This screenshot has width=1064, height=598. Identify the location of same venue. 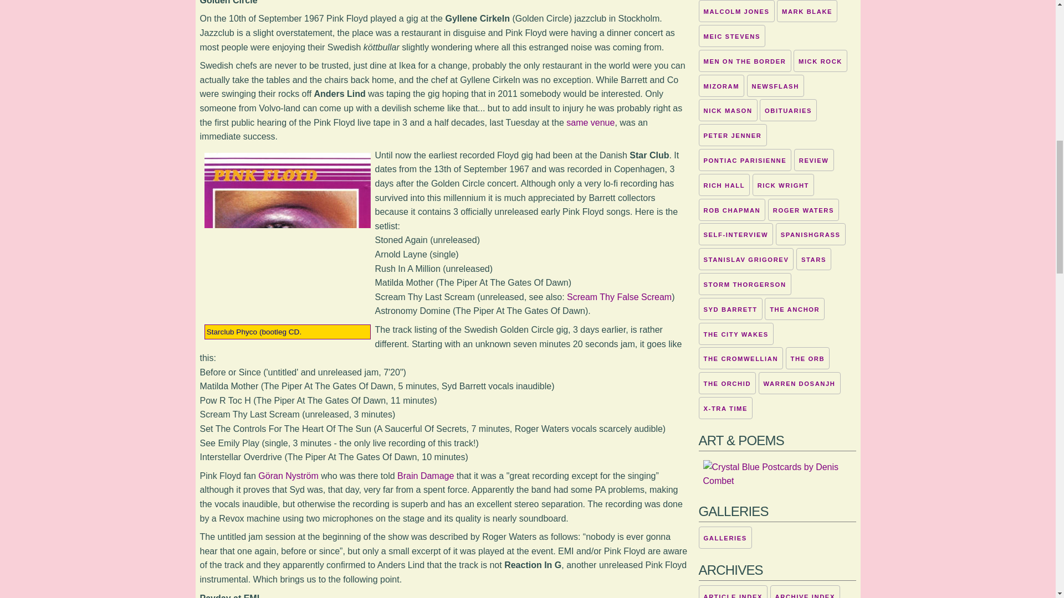
(590, 122).